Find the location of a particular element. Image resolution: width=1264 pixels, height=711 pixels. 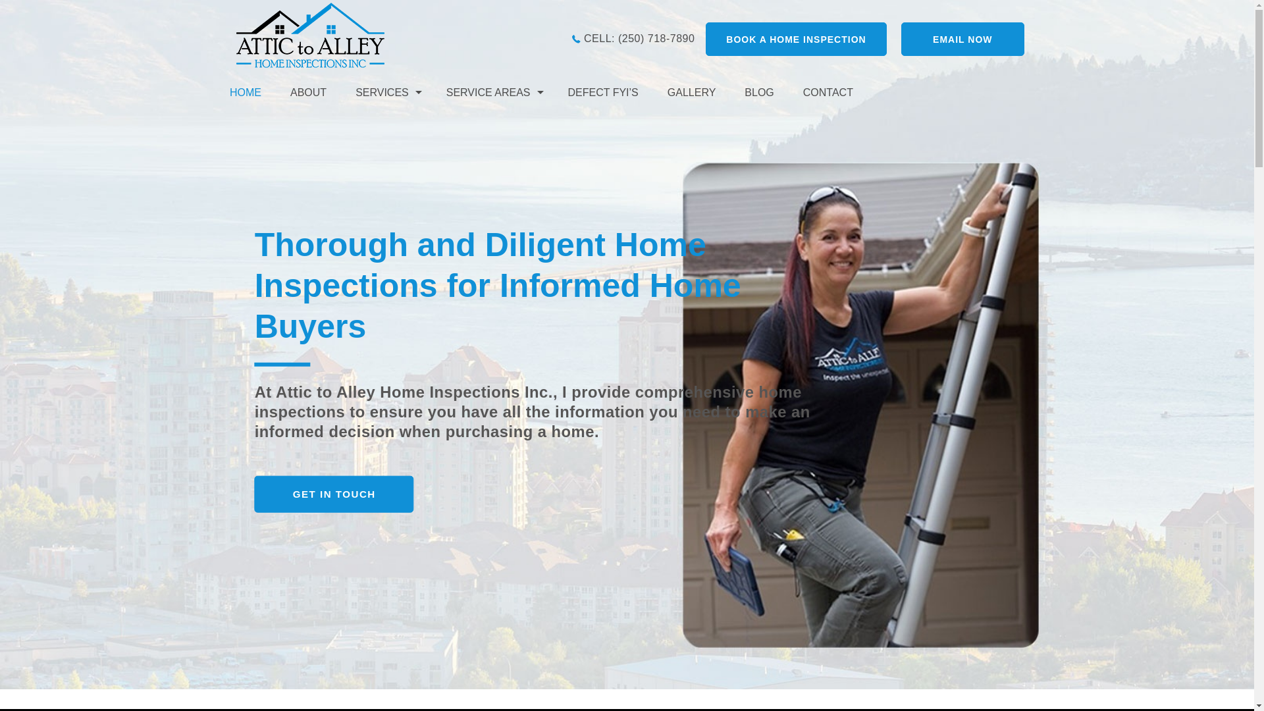

HOME is located at coordinates (253, 92).